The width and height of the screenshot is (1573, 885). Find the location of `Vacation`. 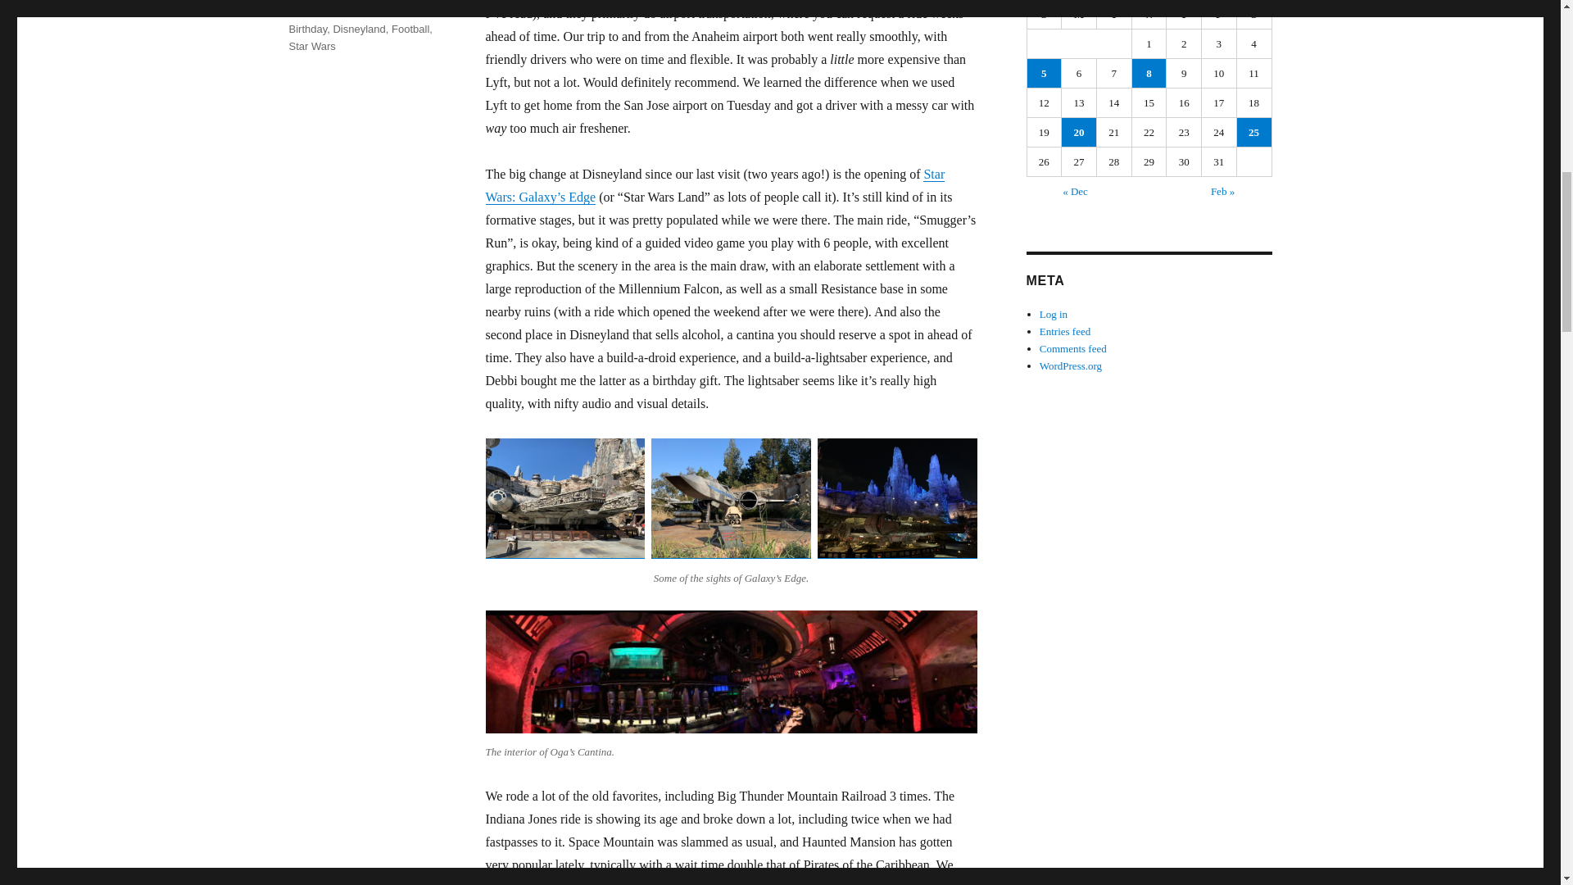

Vacation is located at coordinates (308, 7).